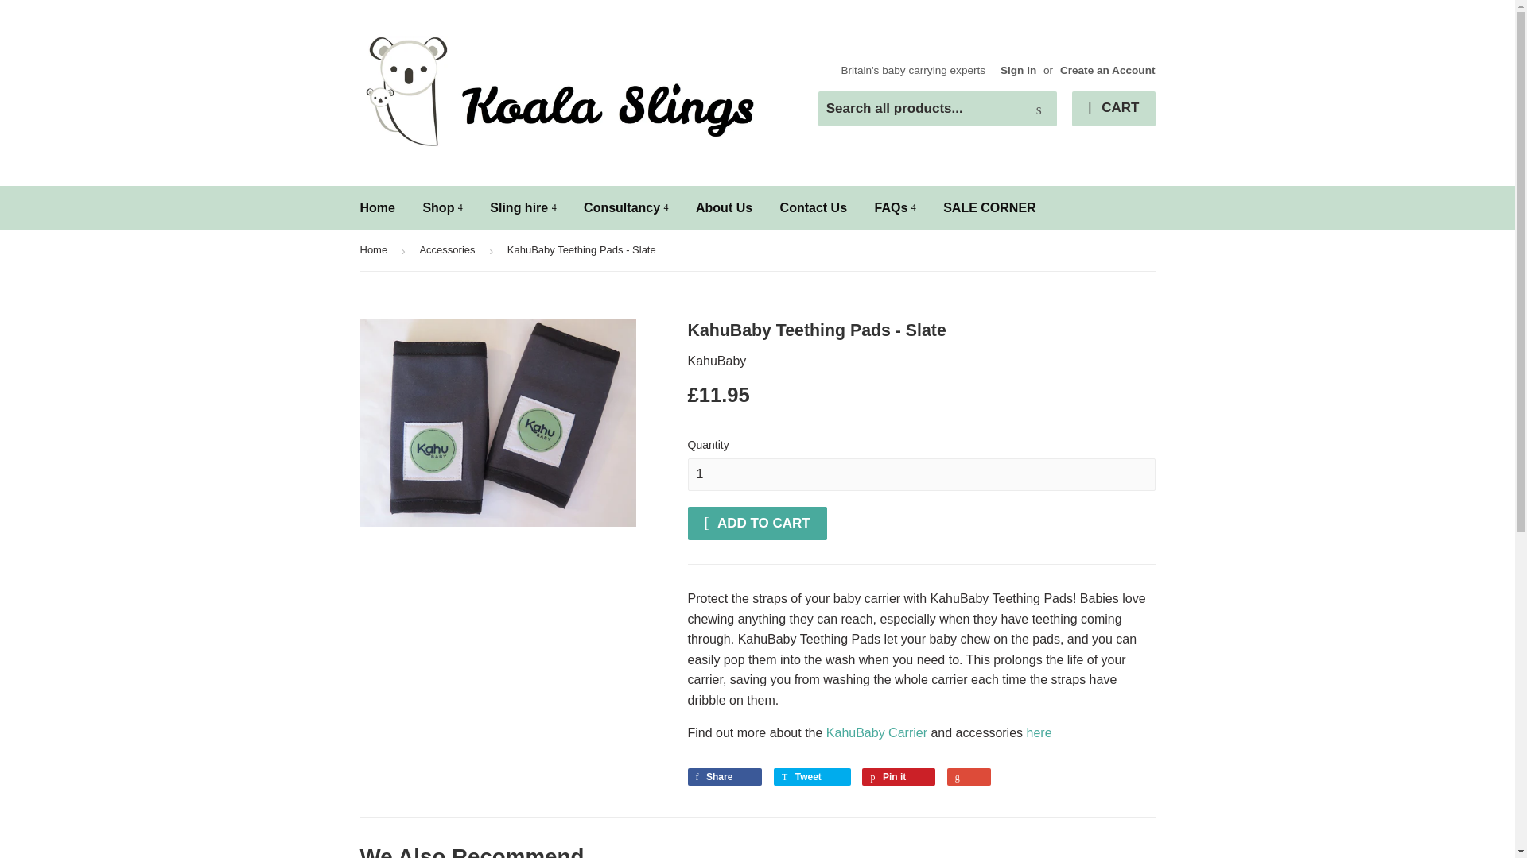 This screenshot has height=858, width=1527. Describe the element at coordinates (1018, 70) in the screenshot. I see `Sign in` at that location.